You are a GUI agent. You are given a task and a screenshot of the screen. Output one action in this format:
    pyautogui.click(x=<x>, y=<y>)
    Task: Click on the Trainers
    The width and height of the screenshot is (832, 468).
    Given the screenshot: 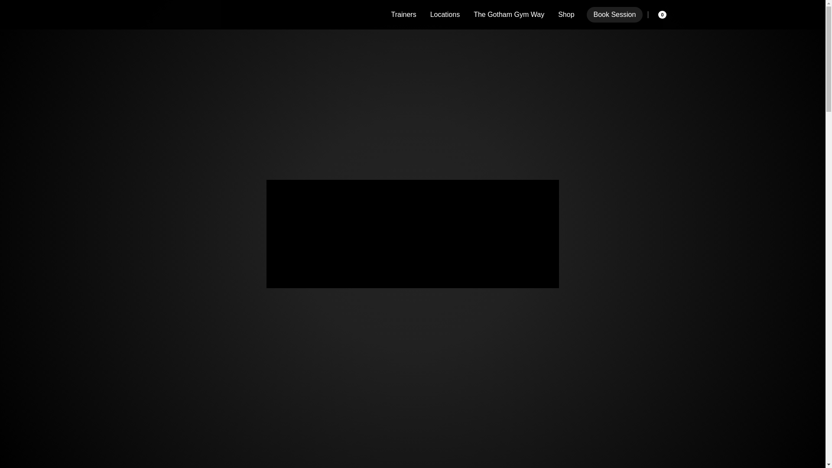 What is the action you would take?
    pyautogui.click(x=404, y=15)
    